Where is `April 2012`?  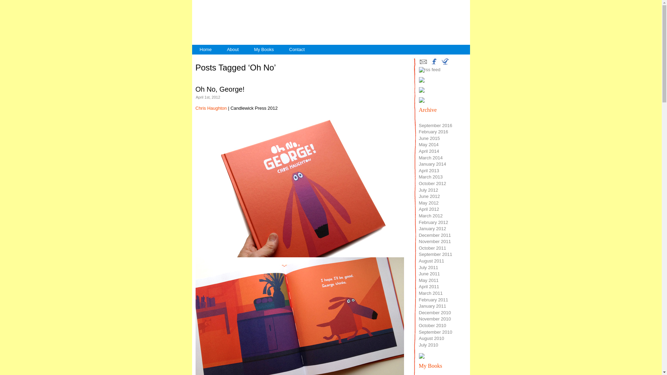 April 2012 is located at coordinates (429, 209).